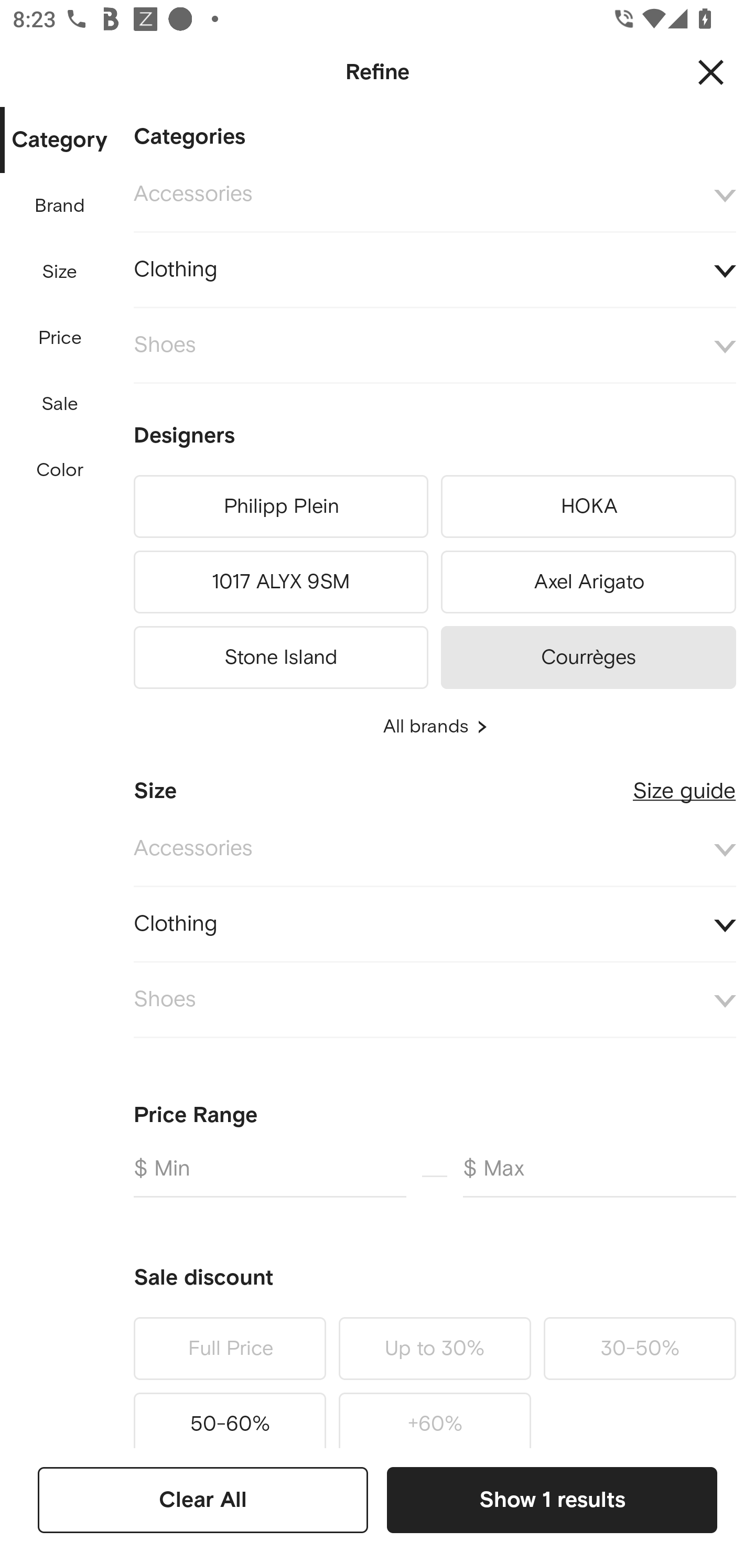 The height and width of the screenshot is (1552, 755). I want to click on Accessories, so click(435, 195).